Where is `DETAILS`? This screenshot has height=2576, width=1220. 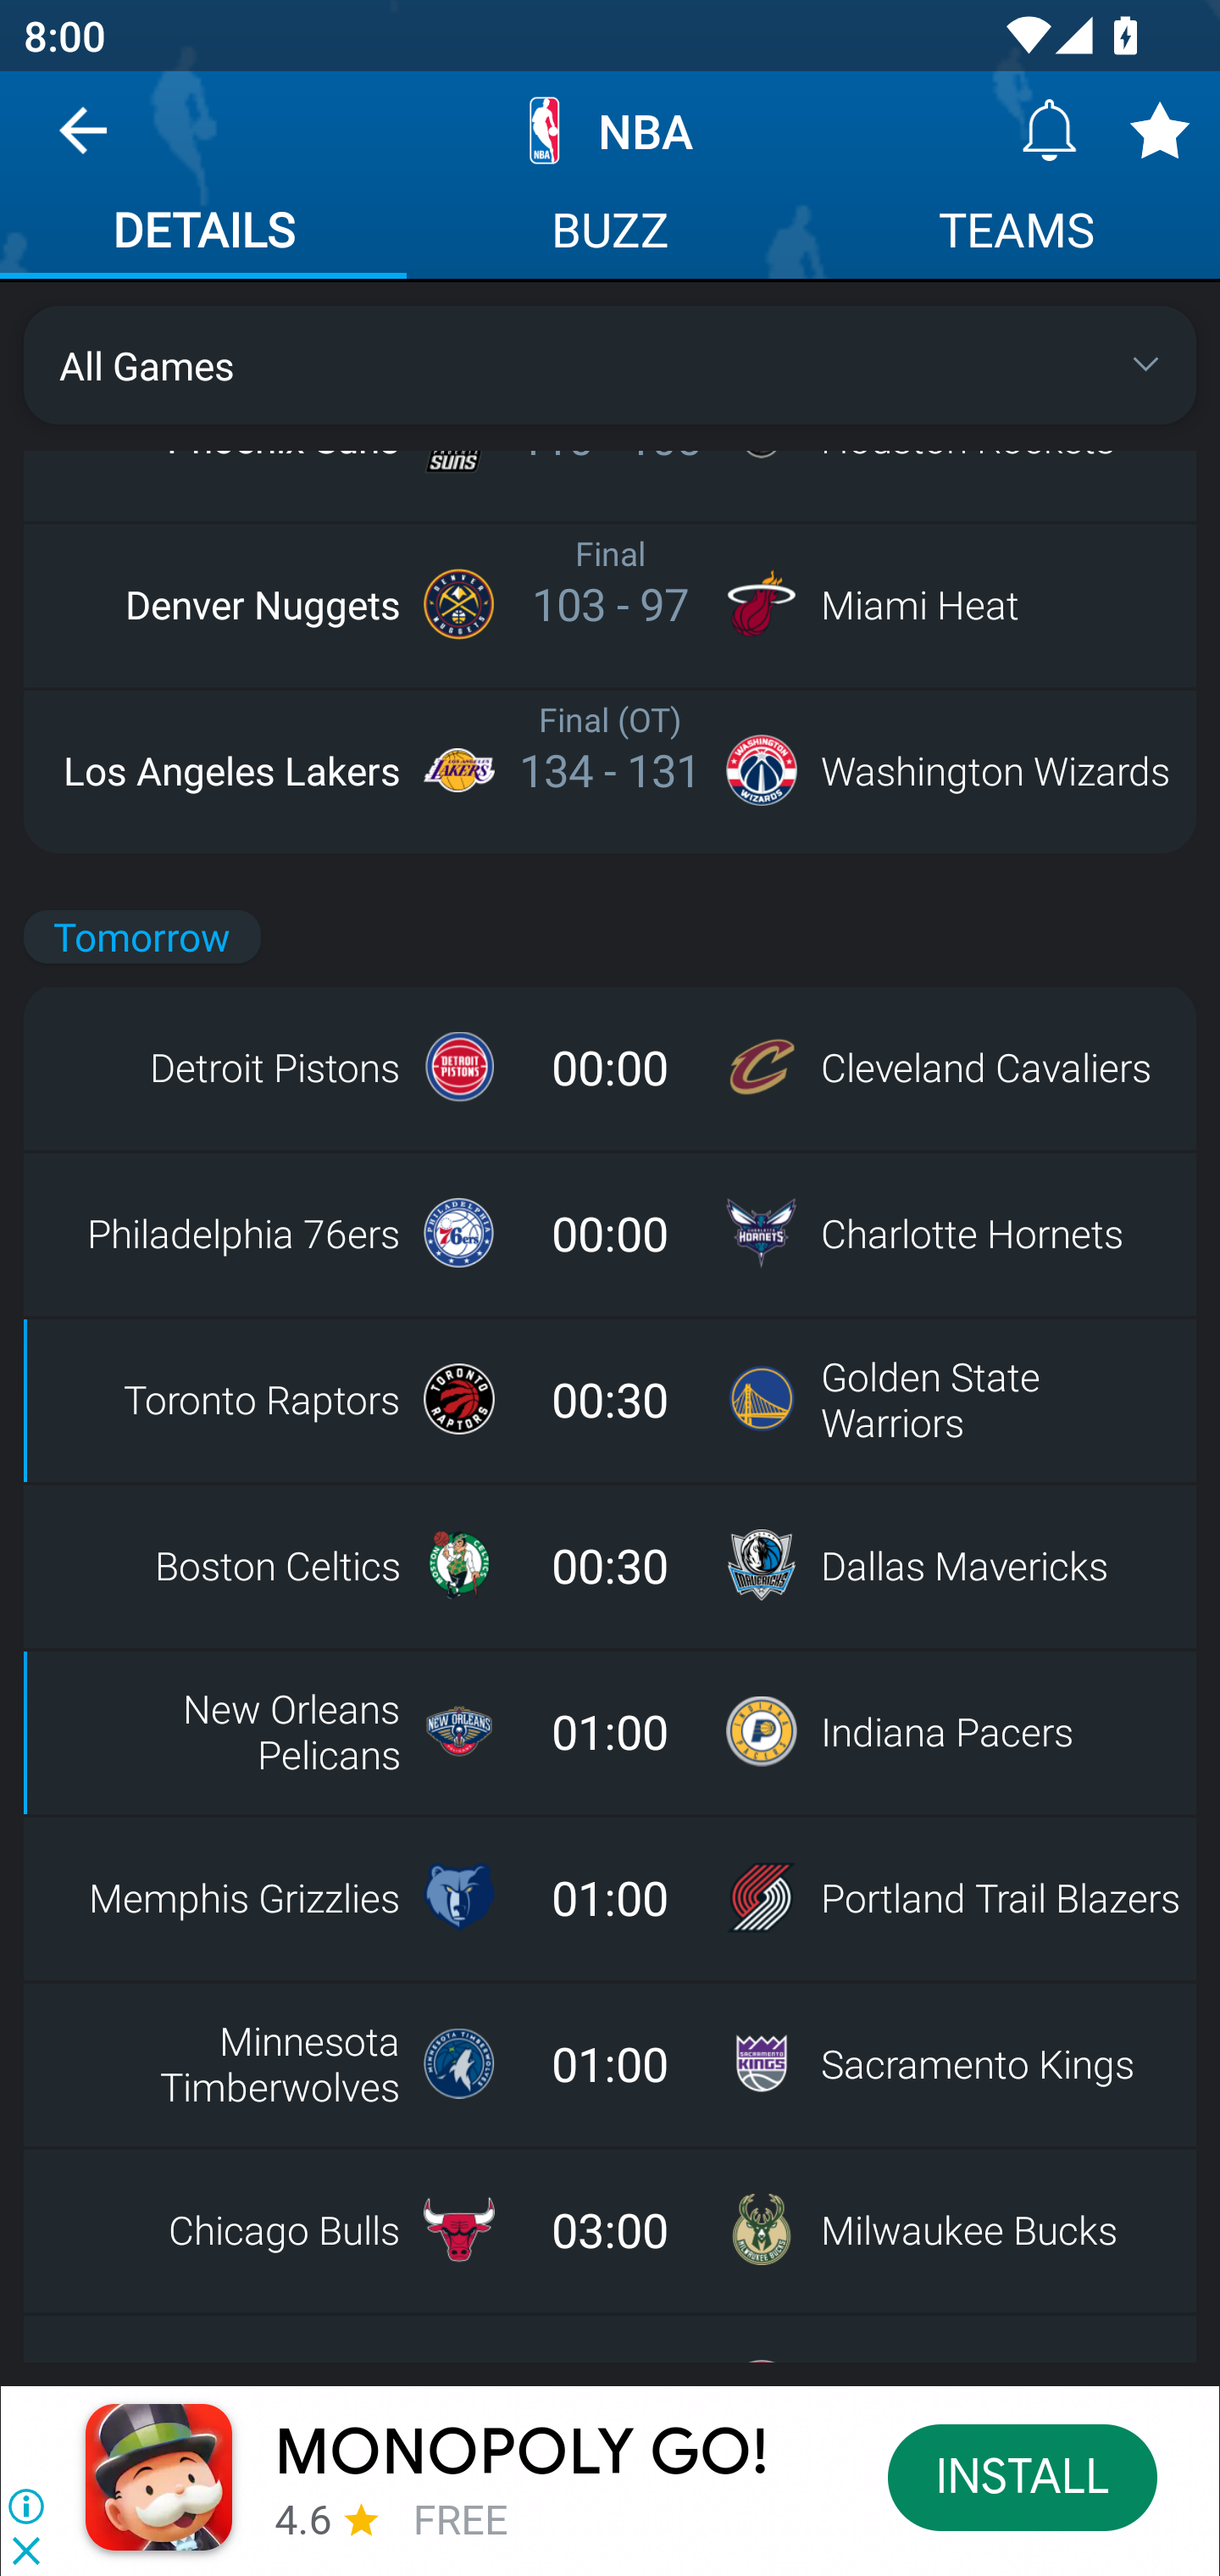 DETAILS is located at coordinates (203, 234).